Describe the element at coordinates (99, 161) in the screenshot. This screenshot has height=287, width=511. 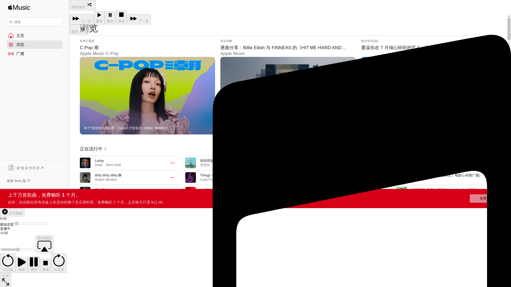
I see `Lucky` at that location.